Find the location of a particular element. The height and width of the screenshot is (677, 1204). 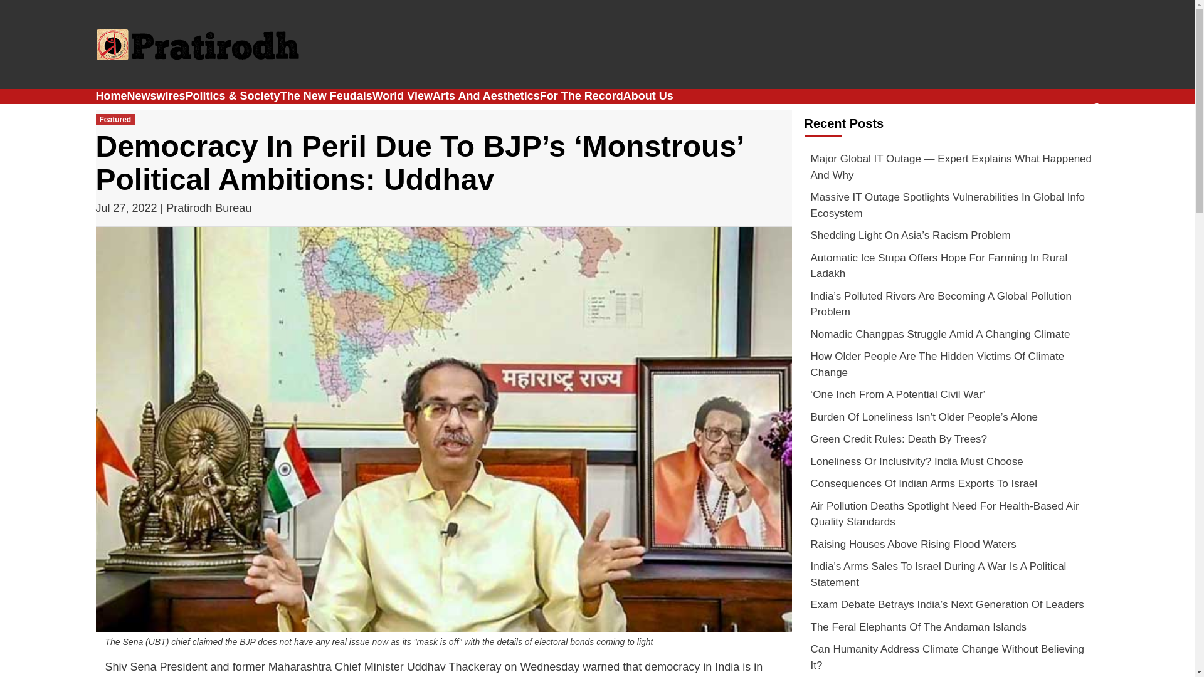

The New Feudals is located at coordinates (326, 95).